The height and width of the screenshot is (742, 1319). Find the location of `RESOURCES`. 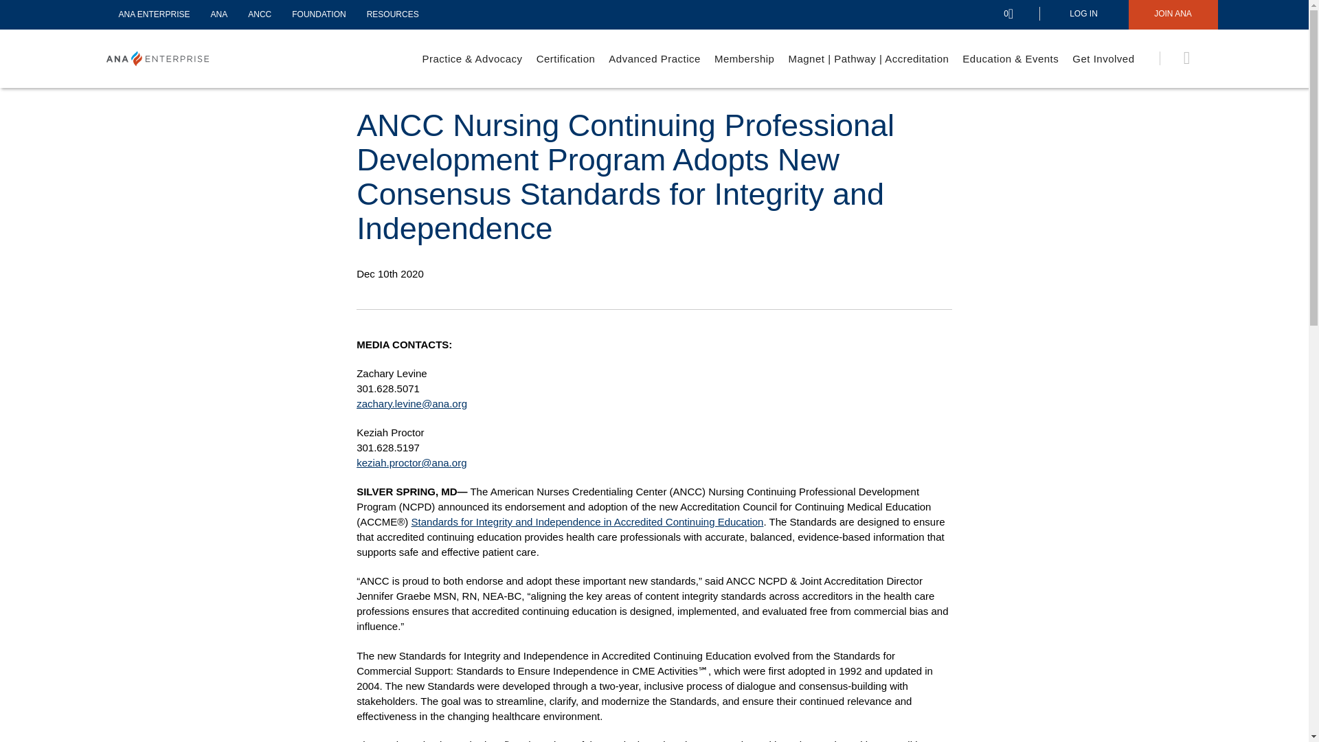

RESOURCES is located at coordinates (393, 14).